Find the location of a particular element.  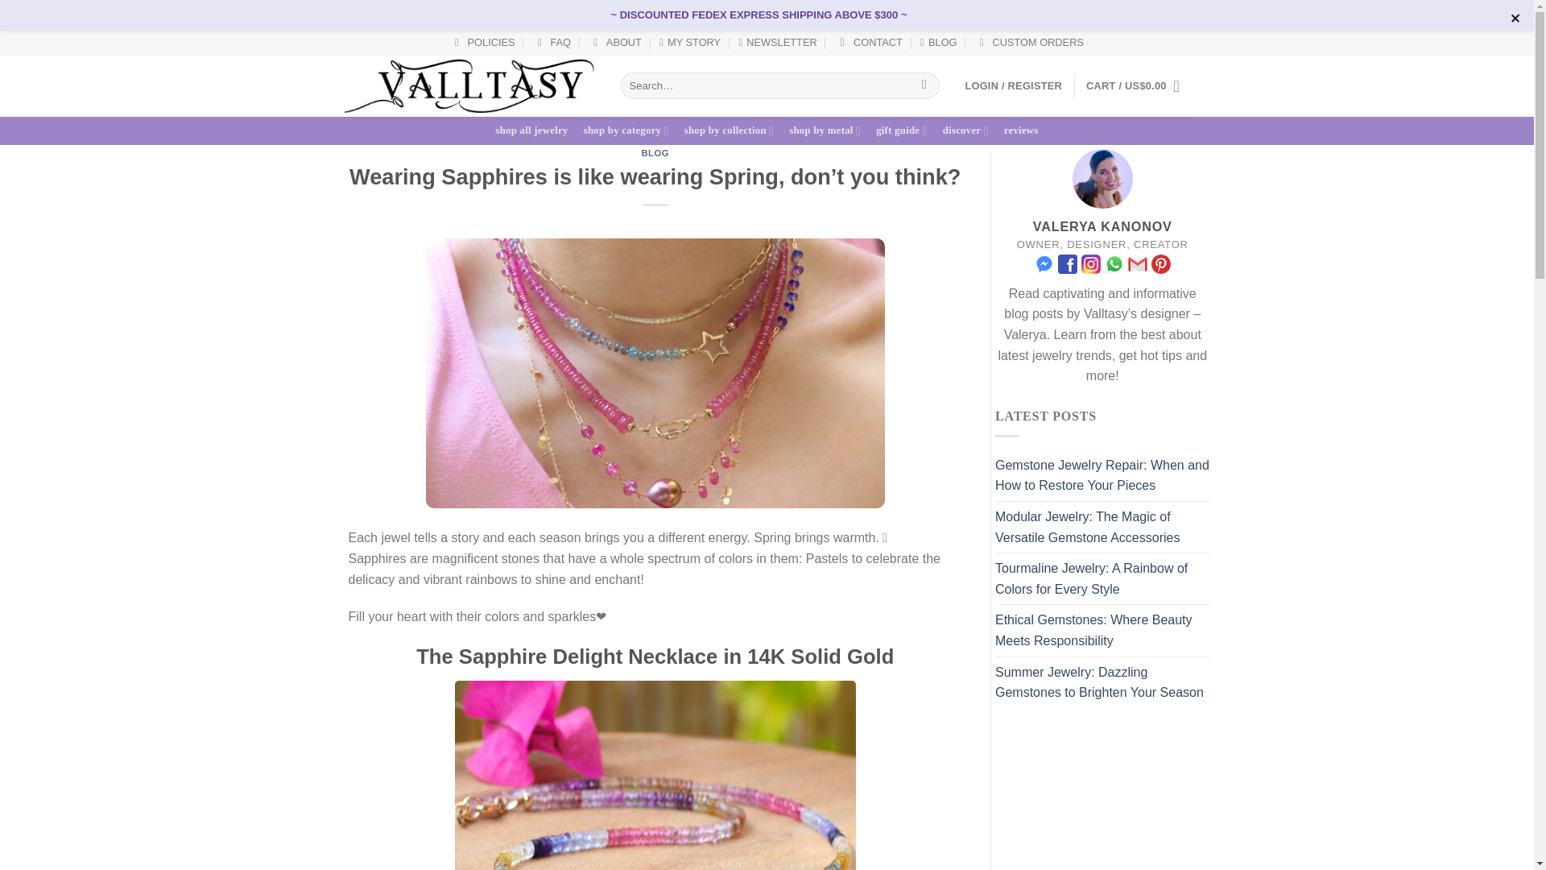

Discover the designer behind Valltasy is located at coordinates (689, 42).